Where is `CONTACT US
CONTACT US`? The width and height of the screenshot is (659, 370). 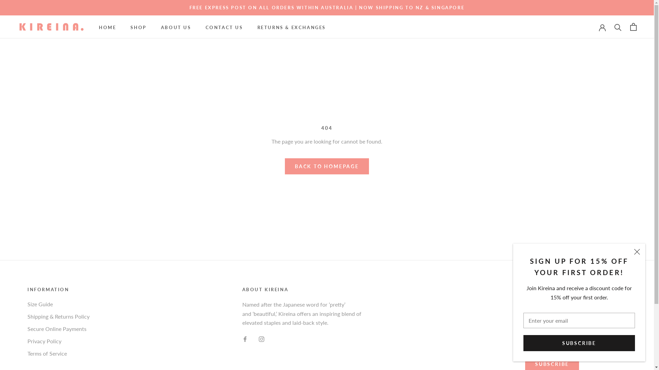 CONTACT US
CONTACT US is located at coordinates (224, 27).